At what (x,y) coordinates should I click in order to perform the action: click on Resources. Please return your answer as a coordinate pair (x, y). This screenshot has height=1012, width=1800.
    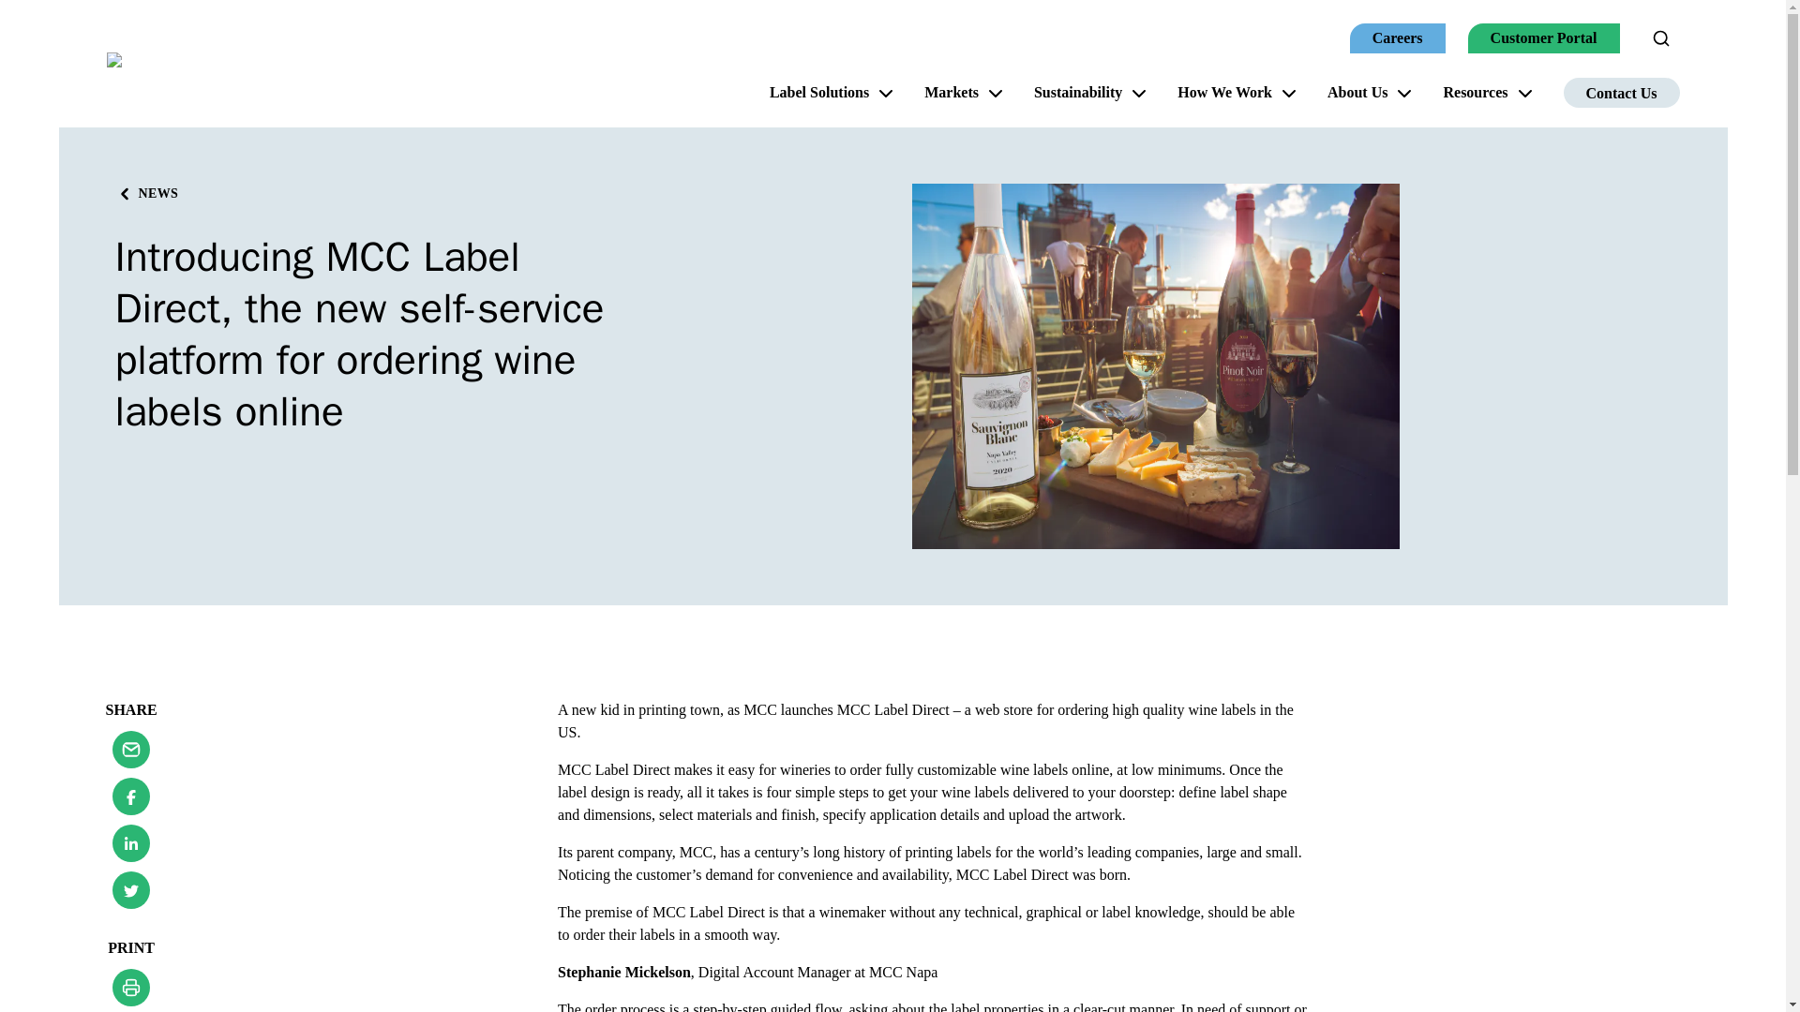
    Looking at the image, I should click on (1487, 93).